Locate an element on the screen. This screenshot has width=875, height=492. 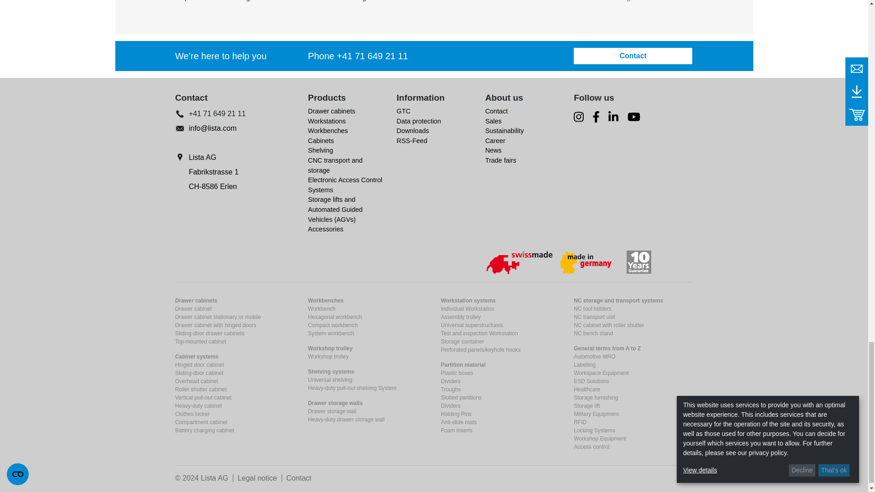
News is located at coordinates (493, 150).